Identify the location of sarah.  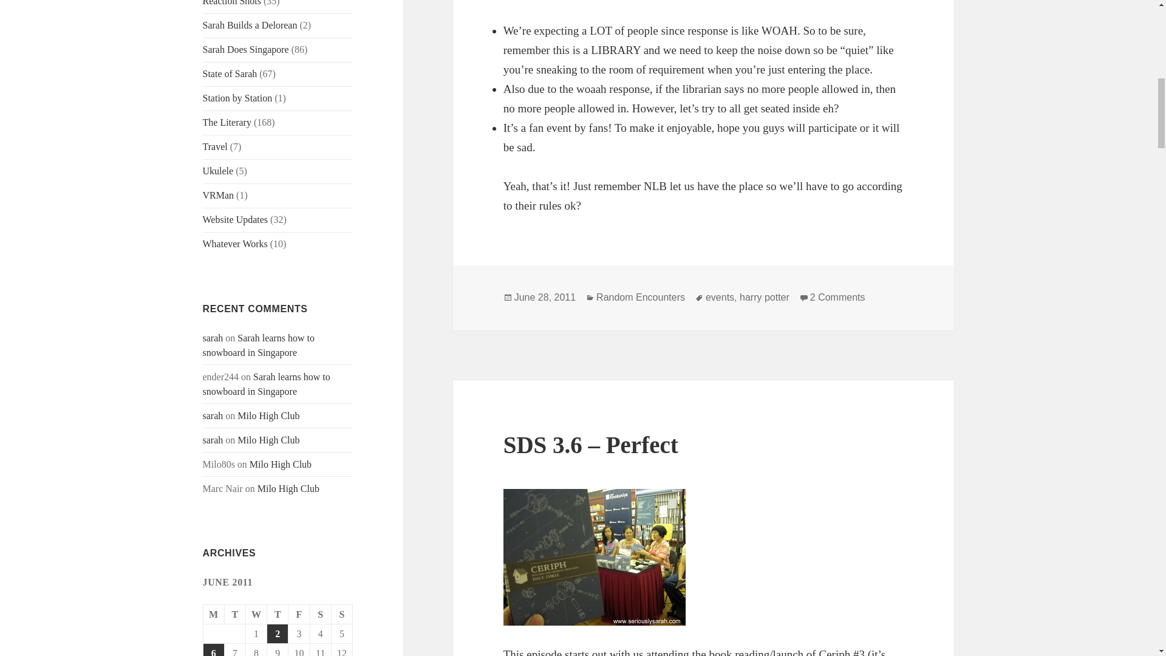
(213, 338).